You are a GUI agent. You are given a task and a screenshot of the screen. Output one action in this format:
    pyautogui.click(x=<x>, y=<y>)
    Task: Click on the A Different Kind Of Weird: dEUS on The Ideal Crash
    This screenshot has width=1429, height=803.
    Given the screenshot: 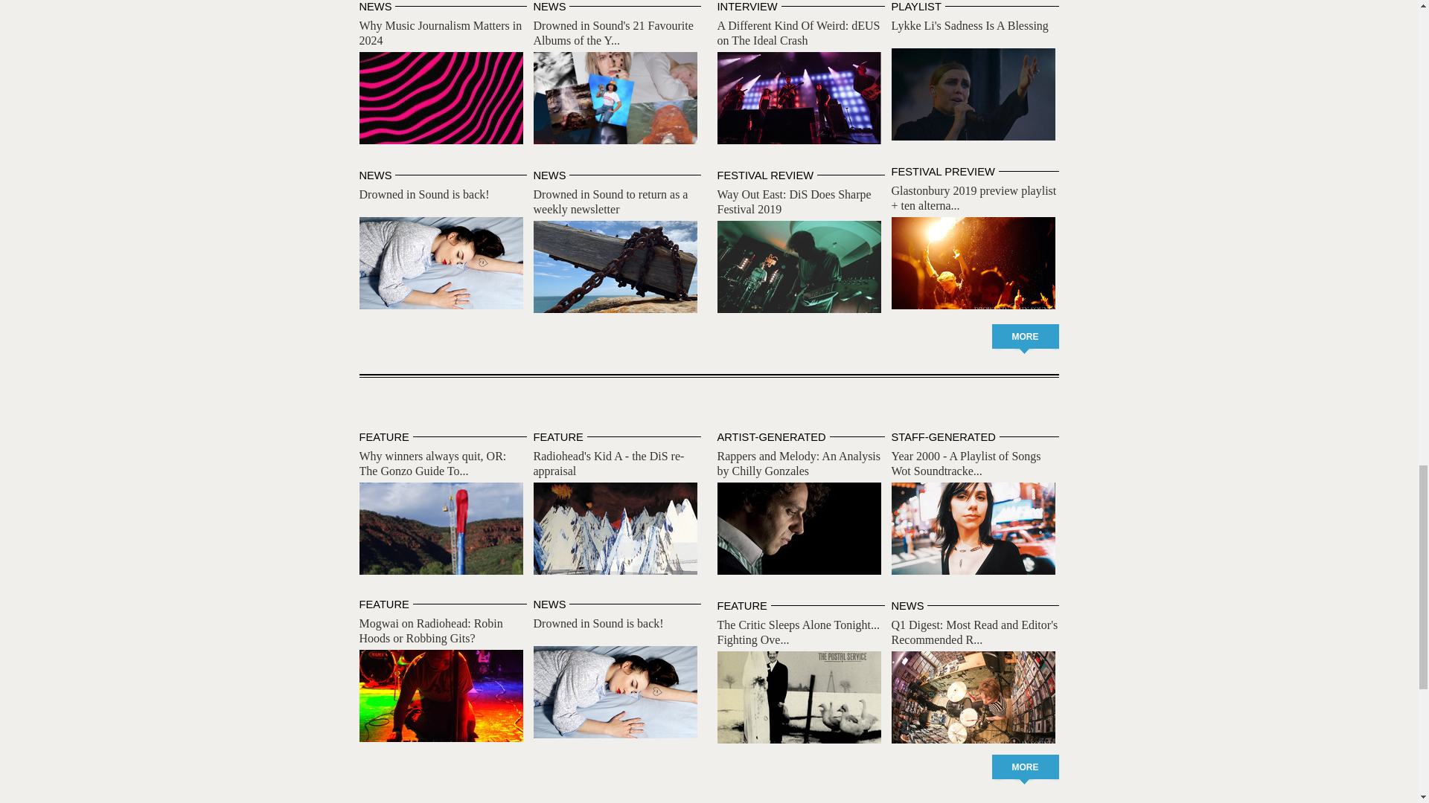 What is the action you would take?
    pyautogui.click(x=799, y=98)
    